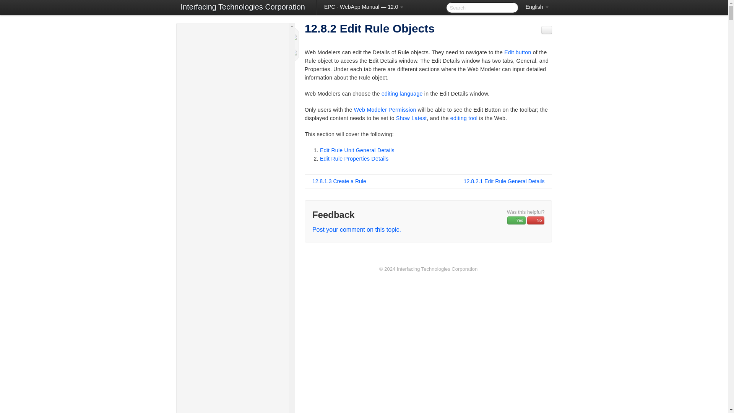 The width and height of the screenshot is (734, 413). Describe the element at coordinates (236, 111) in the screenshot. I see `1.2 Collaborative Environment` at that location.